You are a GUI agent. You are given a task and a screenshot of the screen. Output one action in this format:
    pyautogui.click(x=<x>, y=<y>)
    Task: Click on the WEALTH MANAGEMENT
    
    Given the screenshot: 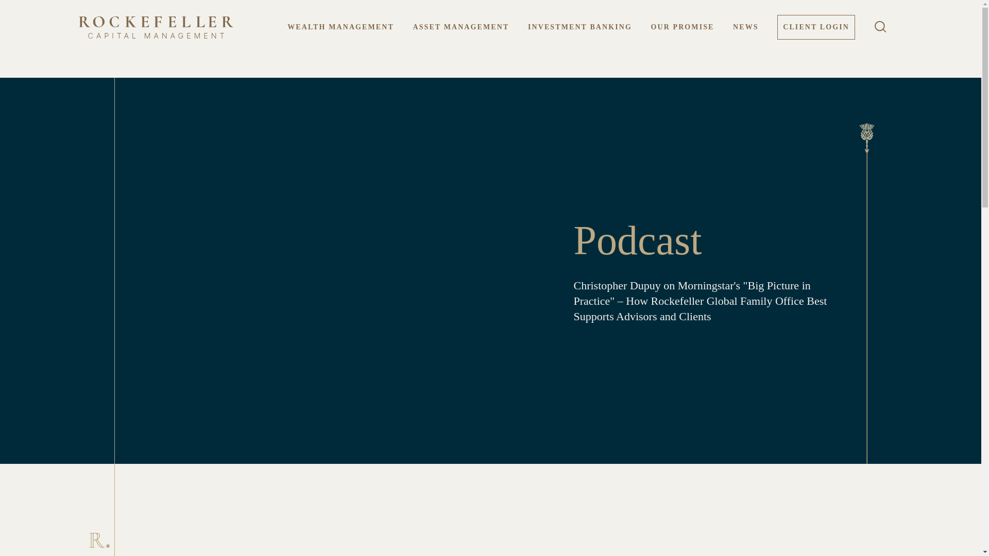 What is the action you would take?
    pyautogui.click(x=340, y=27)
    